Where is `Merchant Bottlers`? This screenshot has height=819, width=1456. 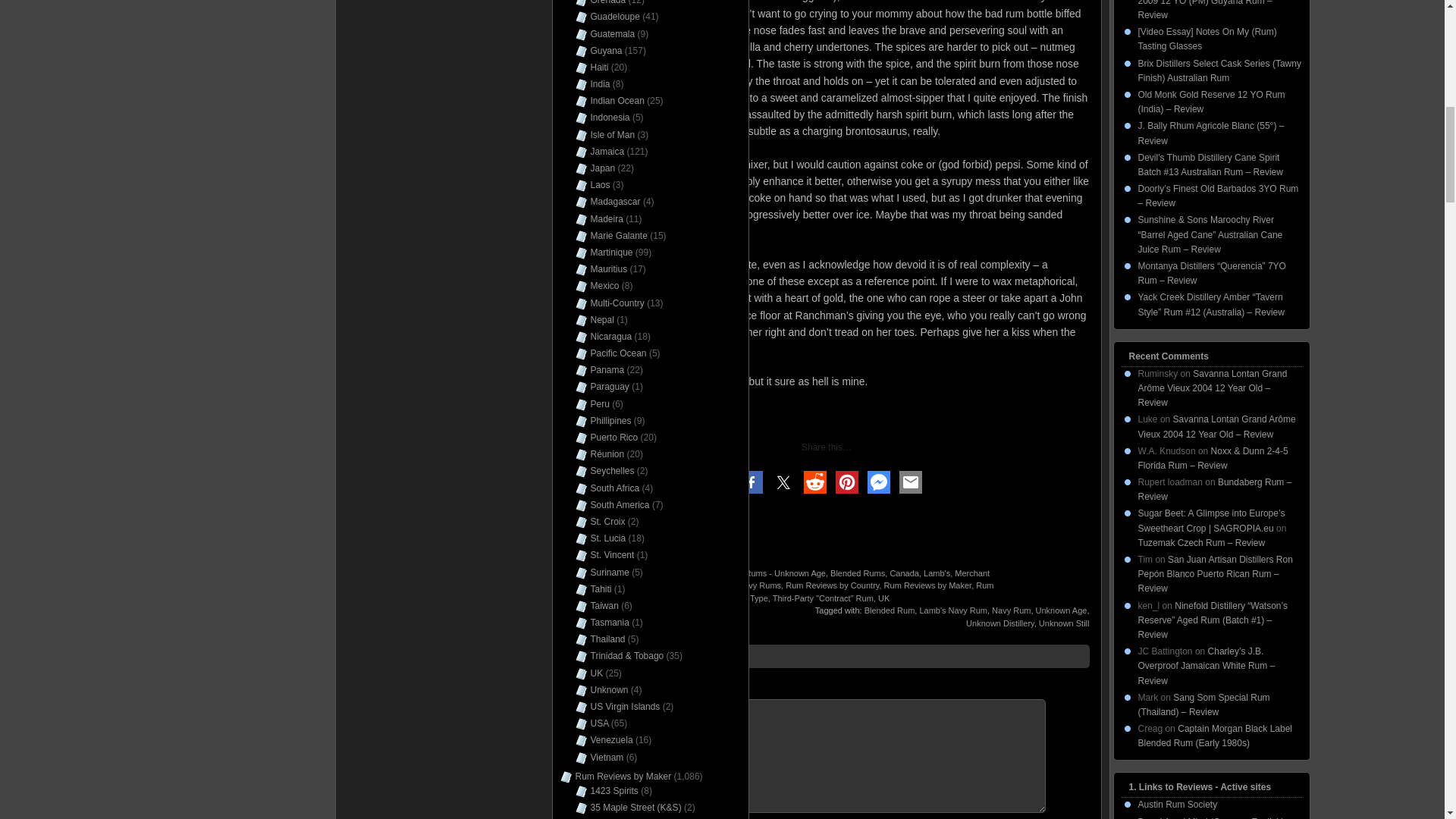
Merchant Bottlers is located at coordinates (847, 579).